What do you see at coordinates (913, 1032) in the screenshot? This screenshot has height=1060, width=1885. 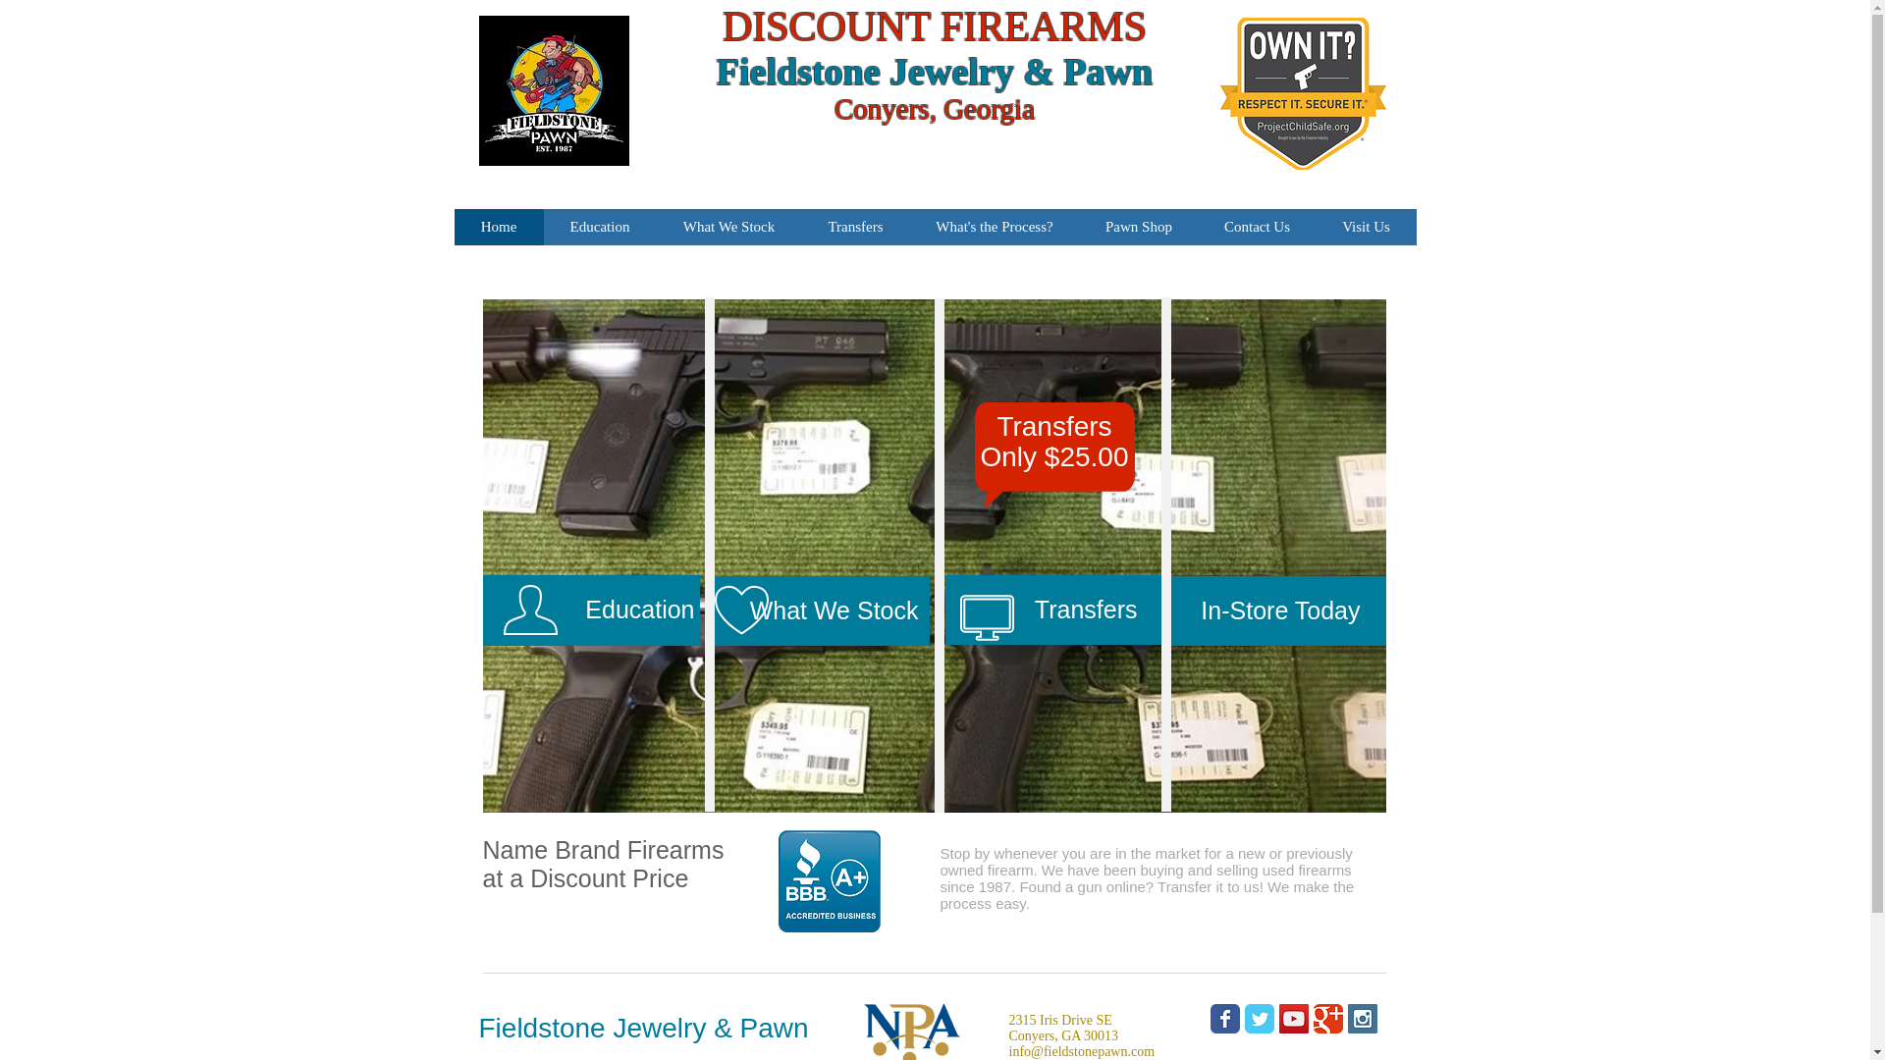 I see `NPALogo.png` at bounding box center [913, 1032].